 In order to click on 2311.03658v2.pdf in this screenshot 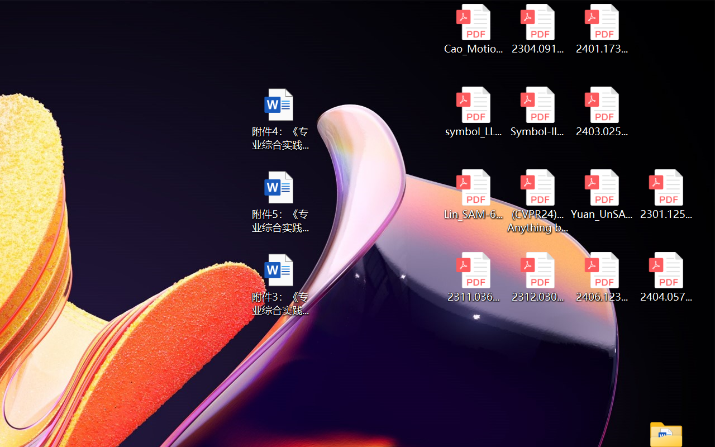, I will do `click(473, 277)`.